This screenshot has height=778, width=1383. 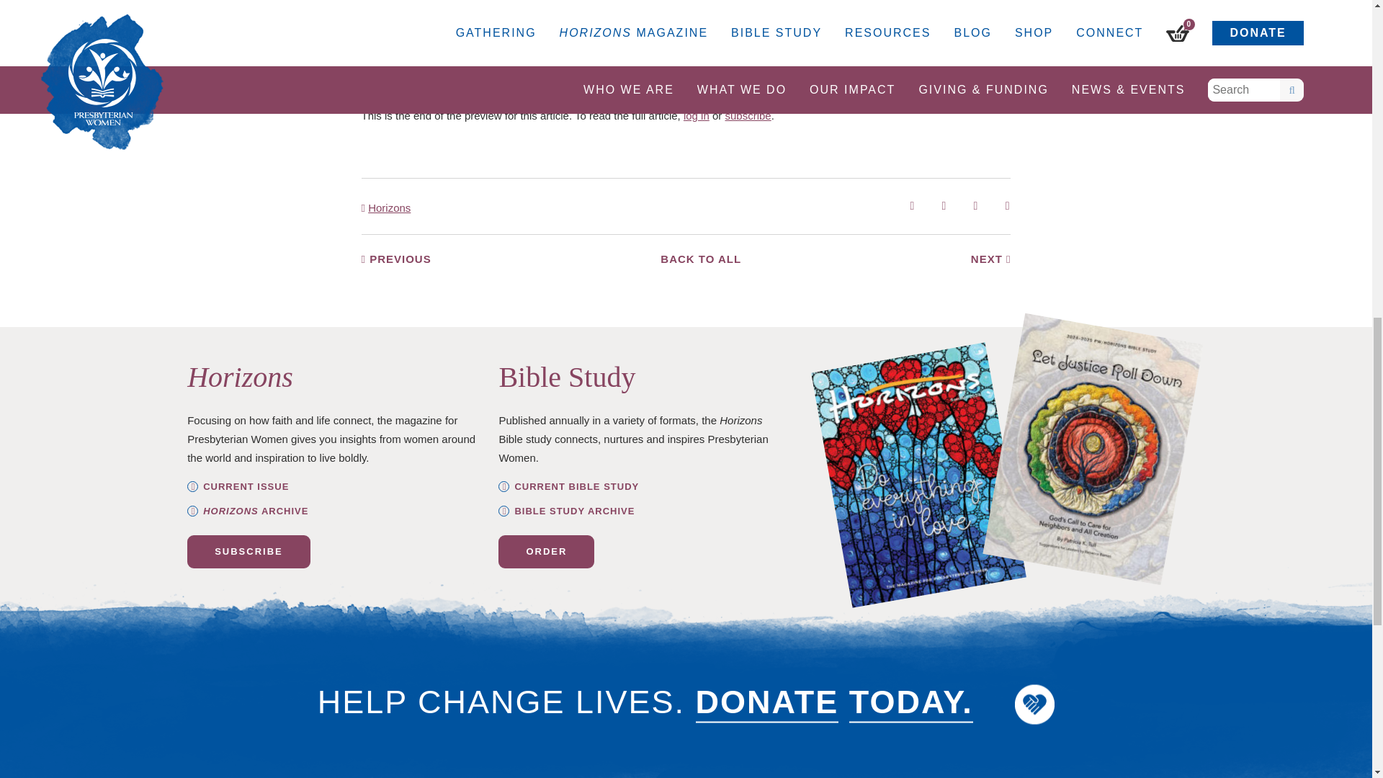 What do you see at coordinates (386, 207) in the screenshot?
I see `Horizons` at bounding box center [386, 207].